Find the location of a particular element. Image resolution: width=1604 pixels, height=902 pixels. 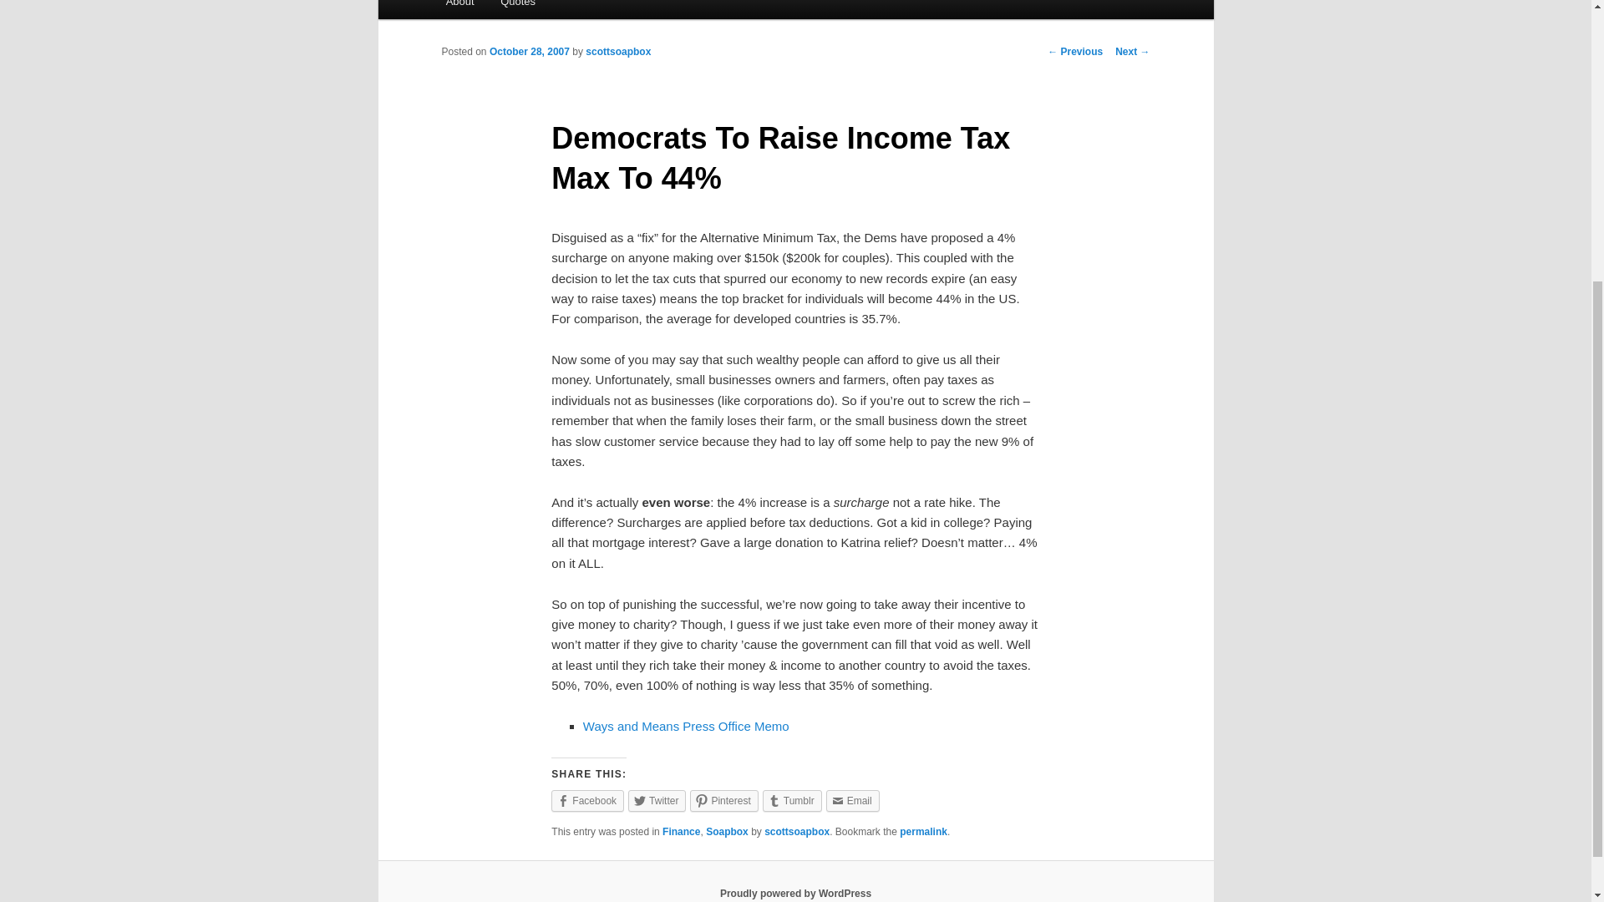

Click to email this to a friend is located at coordinates (852, 801).